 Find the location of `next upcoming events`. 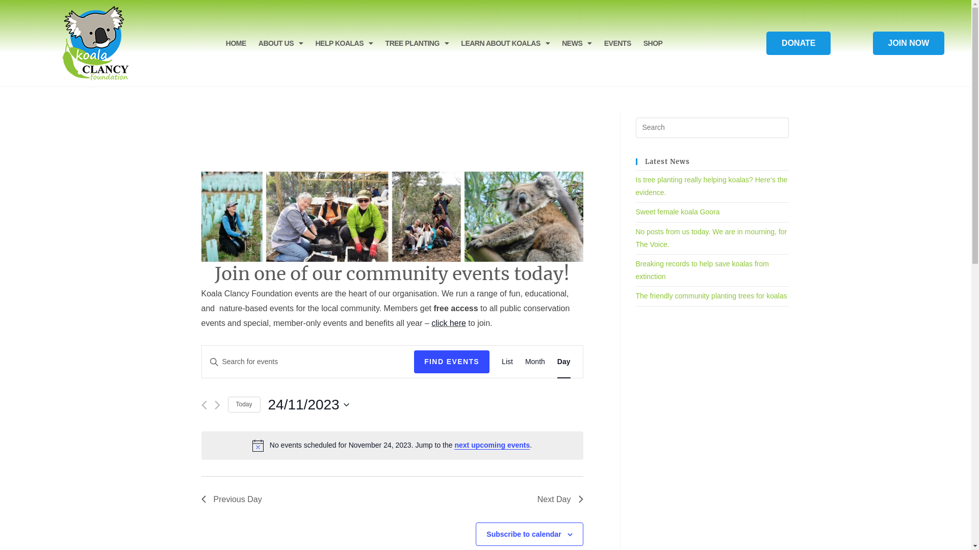

next upcoming events is located at coordinates (492, 445).